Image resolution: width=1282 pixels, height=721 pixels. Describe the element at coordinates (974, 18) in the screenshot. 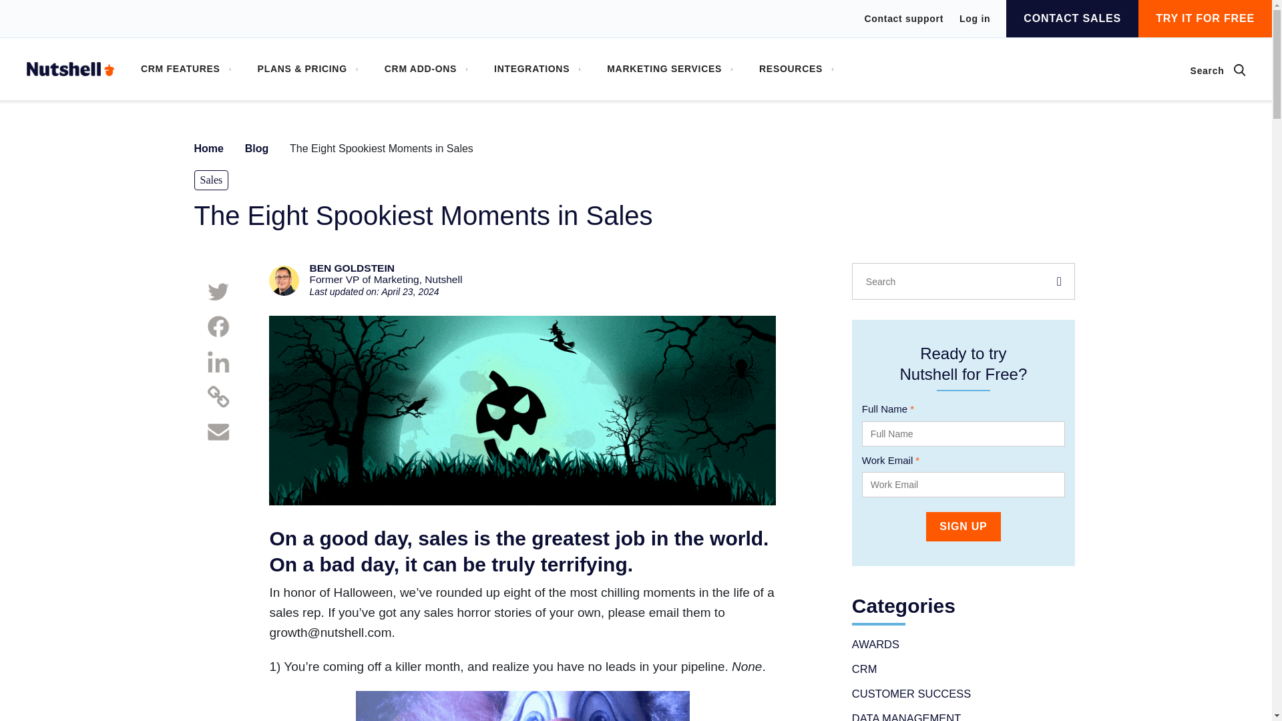

I see `Log in` at that location.